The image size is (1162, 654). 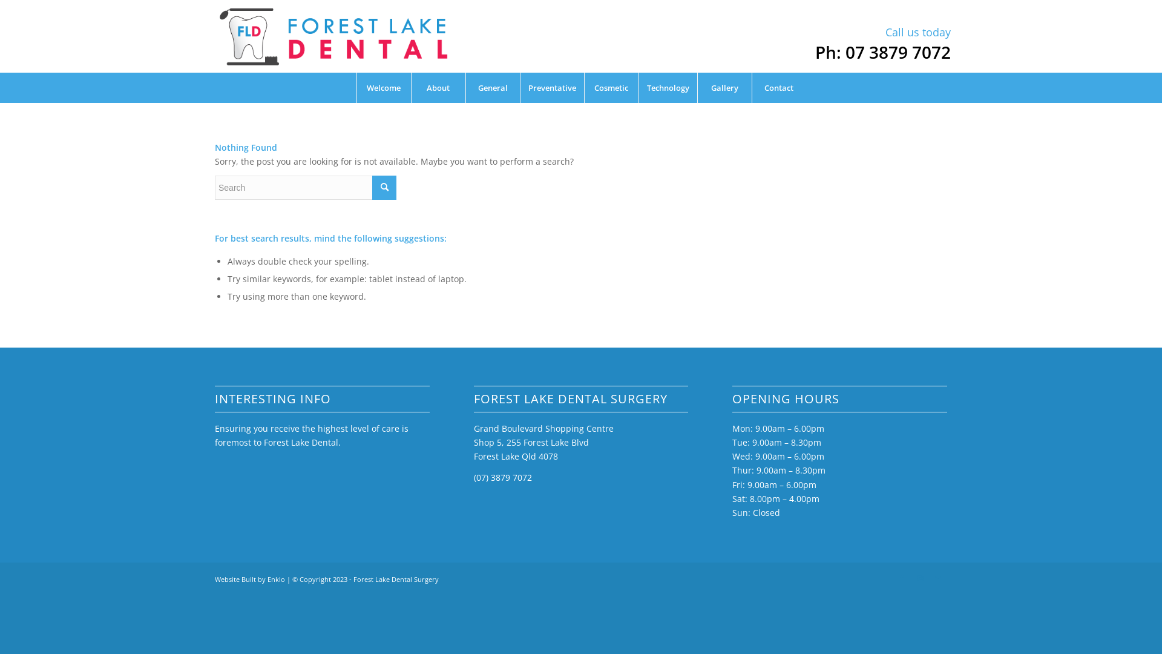 What do you see at coordinates (438, 88) in the screenshot?
I see `About` at bounding box center [438, 88].